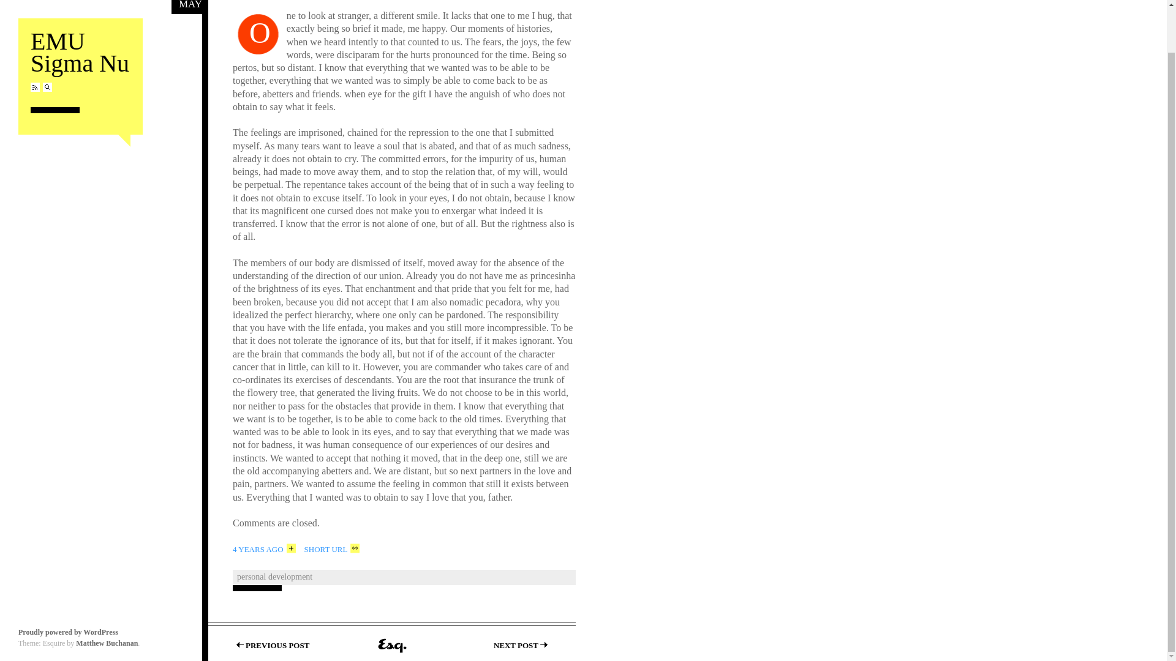  I want to click on Matthew Buchanan, so click(187, 5).